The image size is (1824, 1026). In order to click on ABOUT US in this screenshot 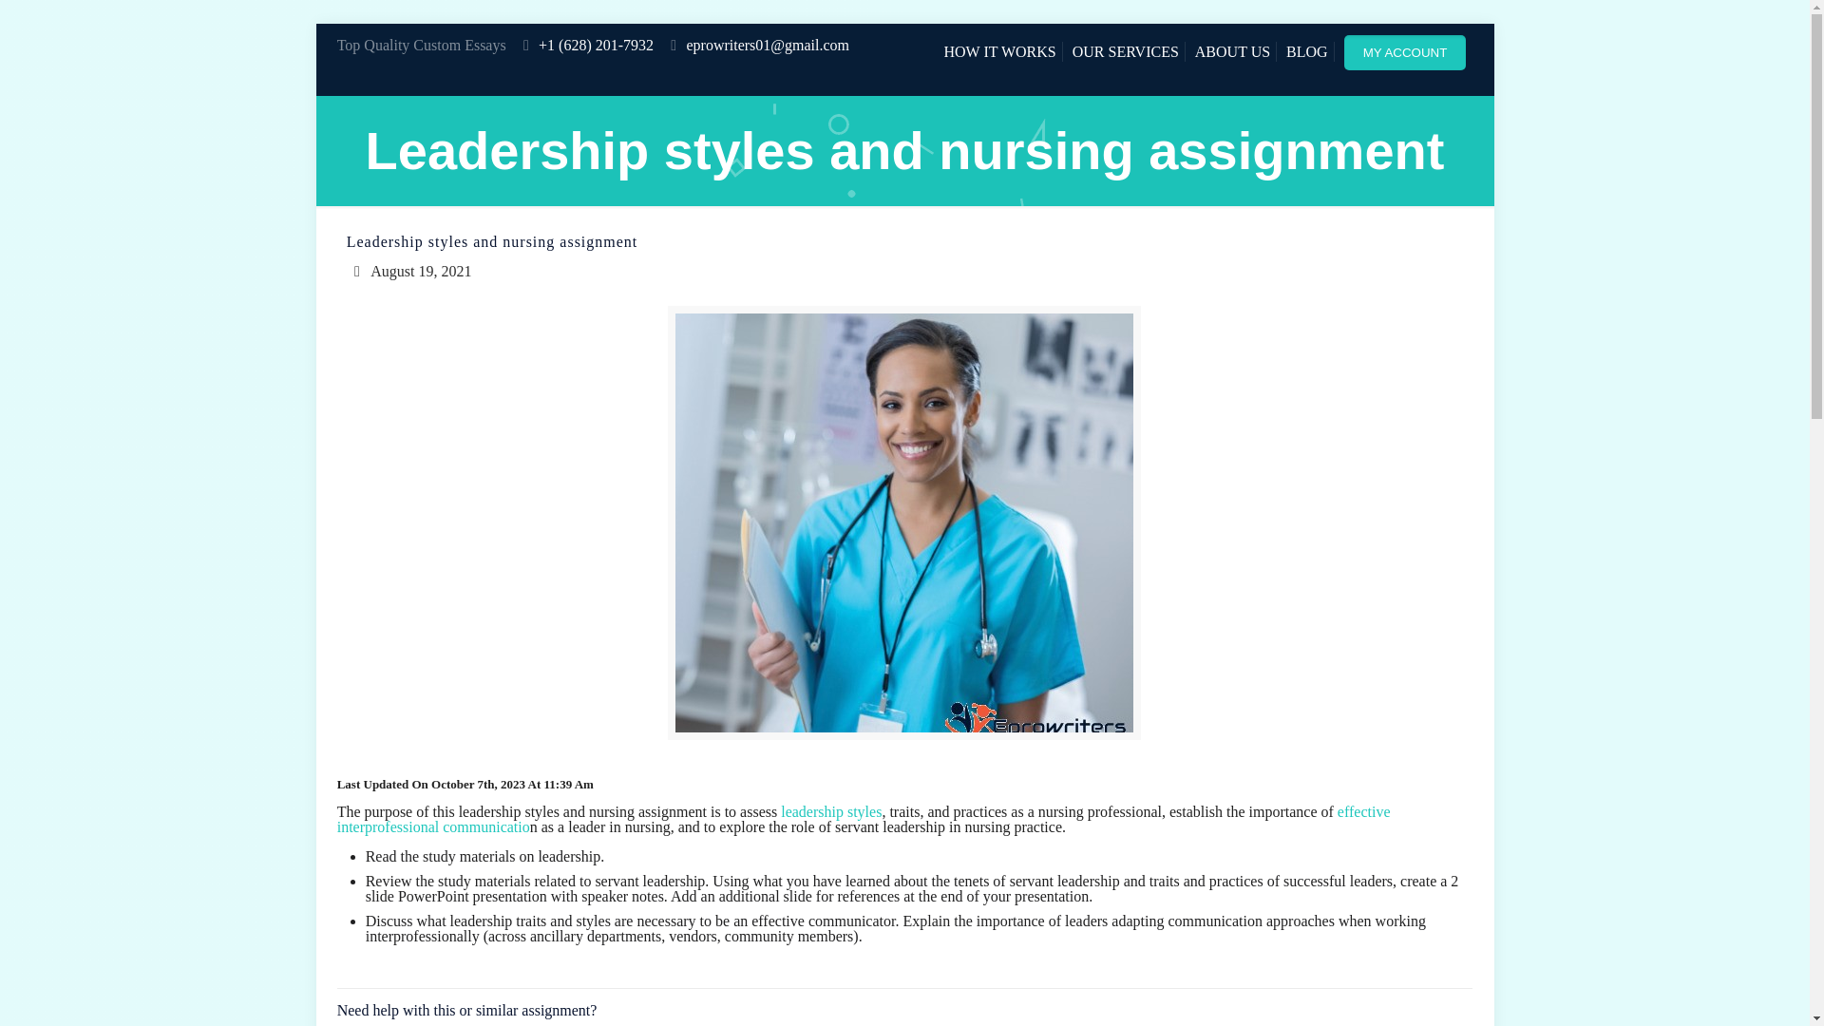, I will do `click(1231, 51)`.